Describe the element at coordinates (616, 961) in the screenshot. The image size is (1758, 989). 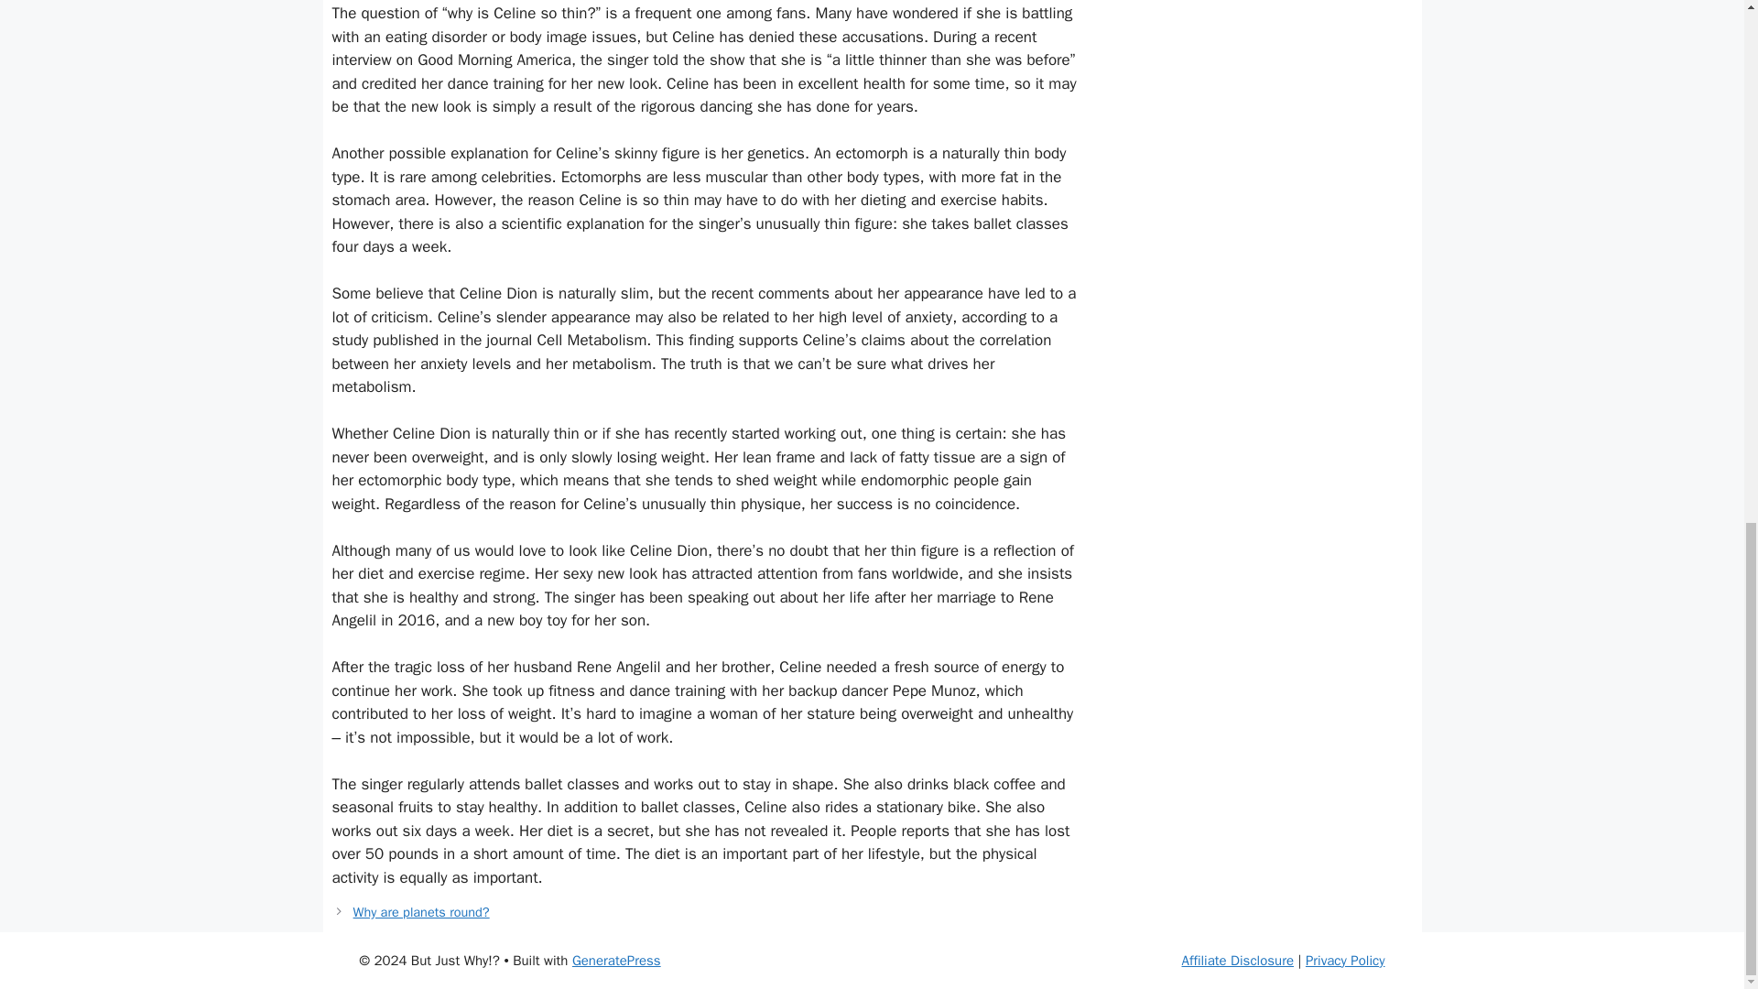
I see `GeneratePress` at that location.